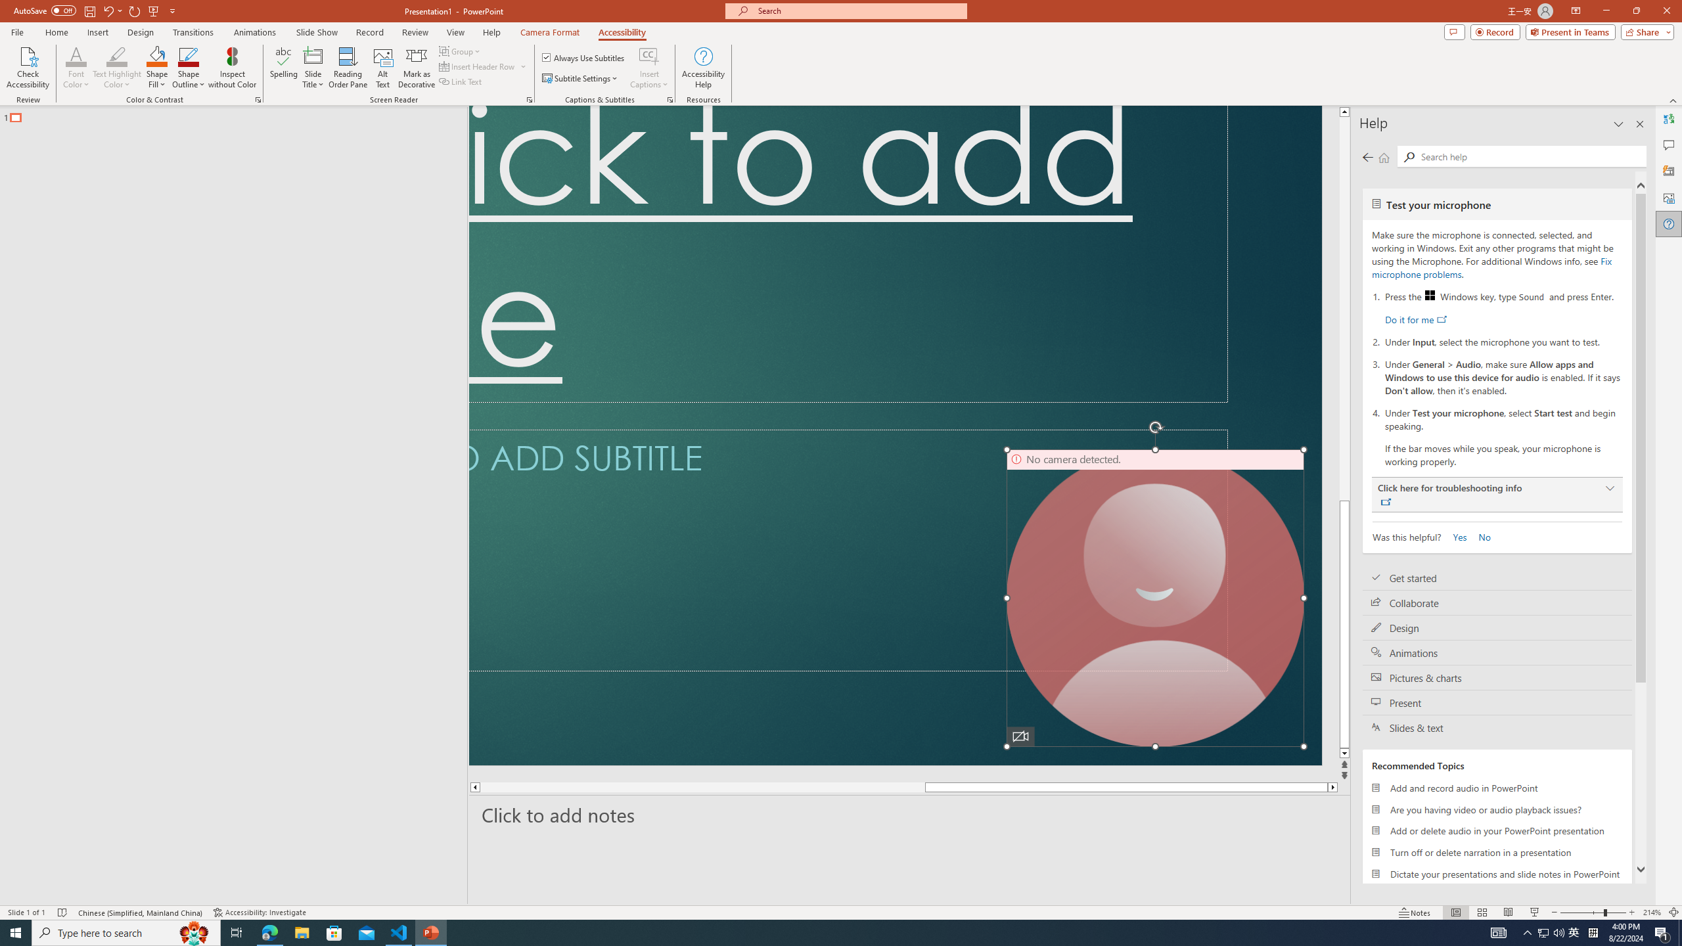  What do you see at coordinates (1497, 852) in the screenshot?
I see `Turn off or delete narration in a presentation` at bounding box center [1497, 852].